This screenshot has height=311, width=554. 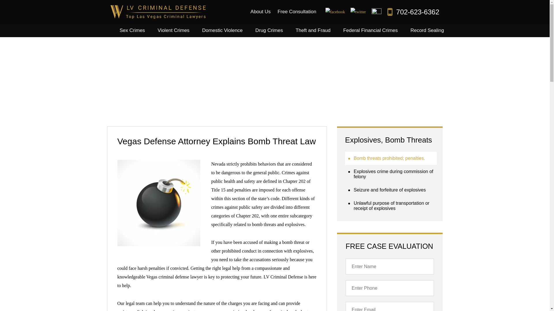 What do you see at coordinates (222, 31) in the screenshot?
I see `Domestic Violence` at bounding box center [222, 31].